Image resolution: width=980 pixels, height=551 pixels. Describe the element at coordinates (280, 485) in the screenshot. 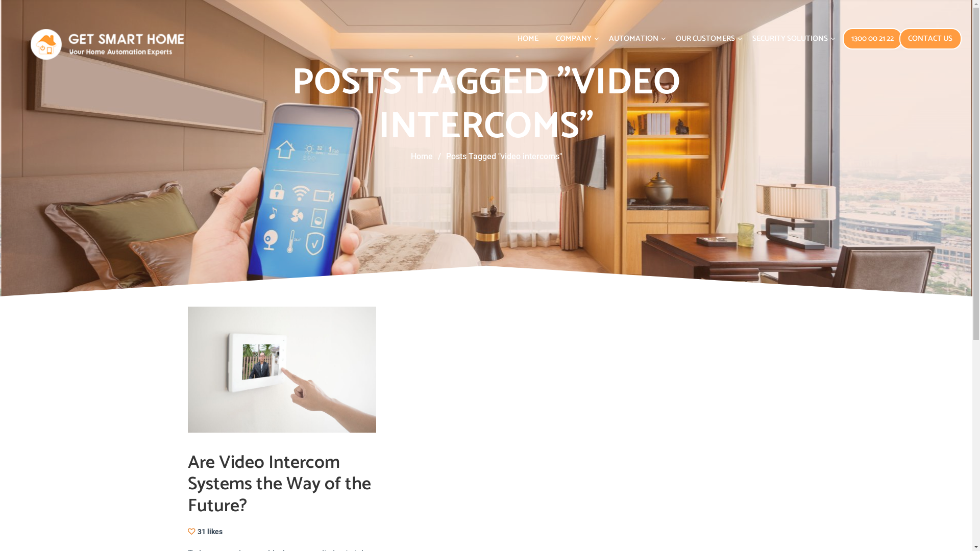

I see `Are Video Intercom Systems the Way of the Future?` at that location.